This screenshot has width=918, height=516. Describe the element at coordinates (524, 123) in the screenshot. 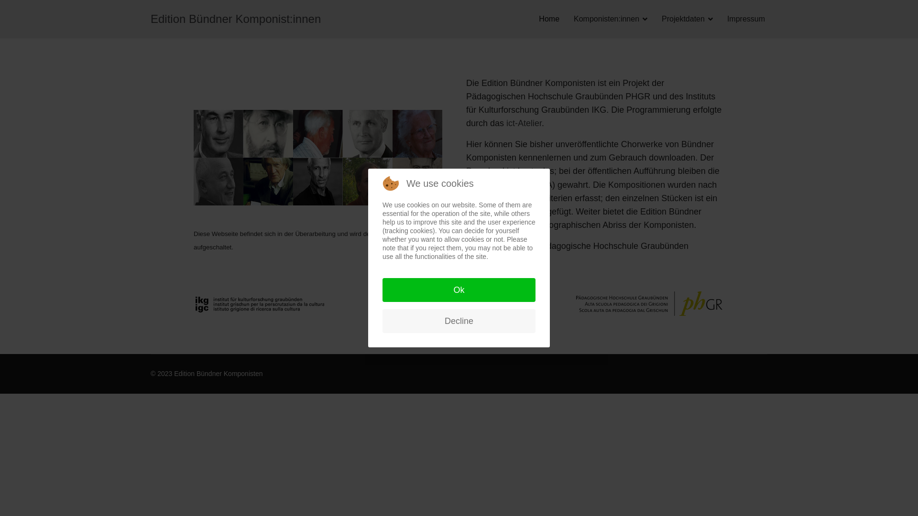

I see `ict-Atelier` at that location.